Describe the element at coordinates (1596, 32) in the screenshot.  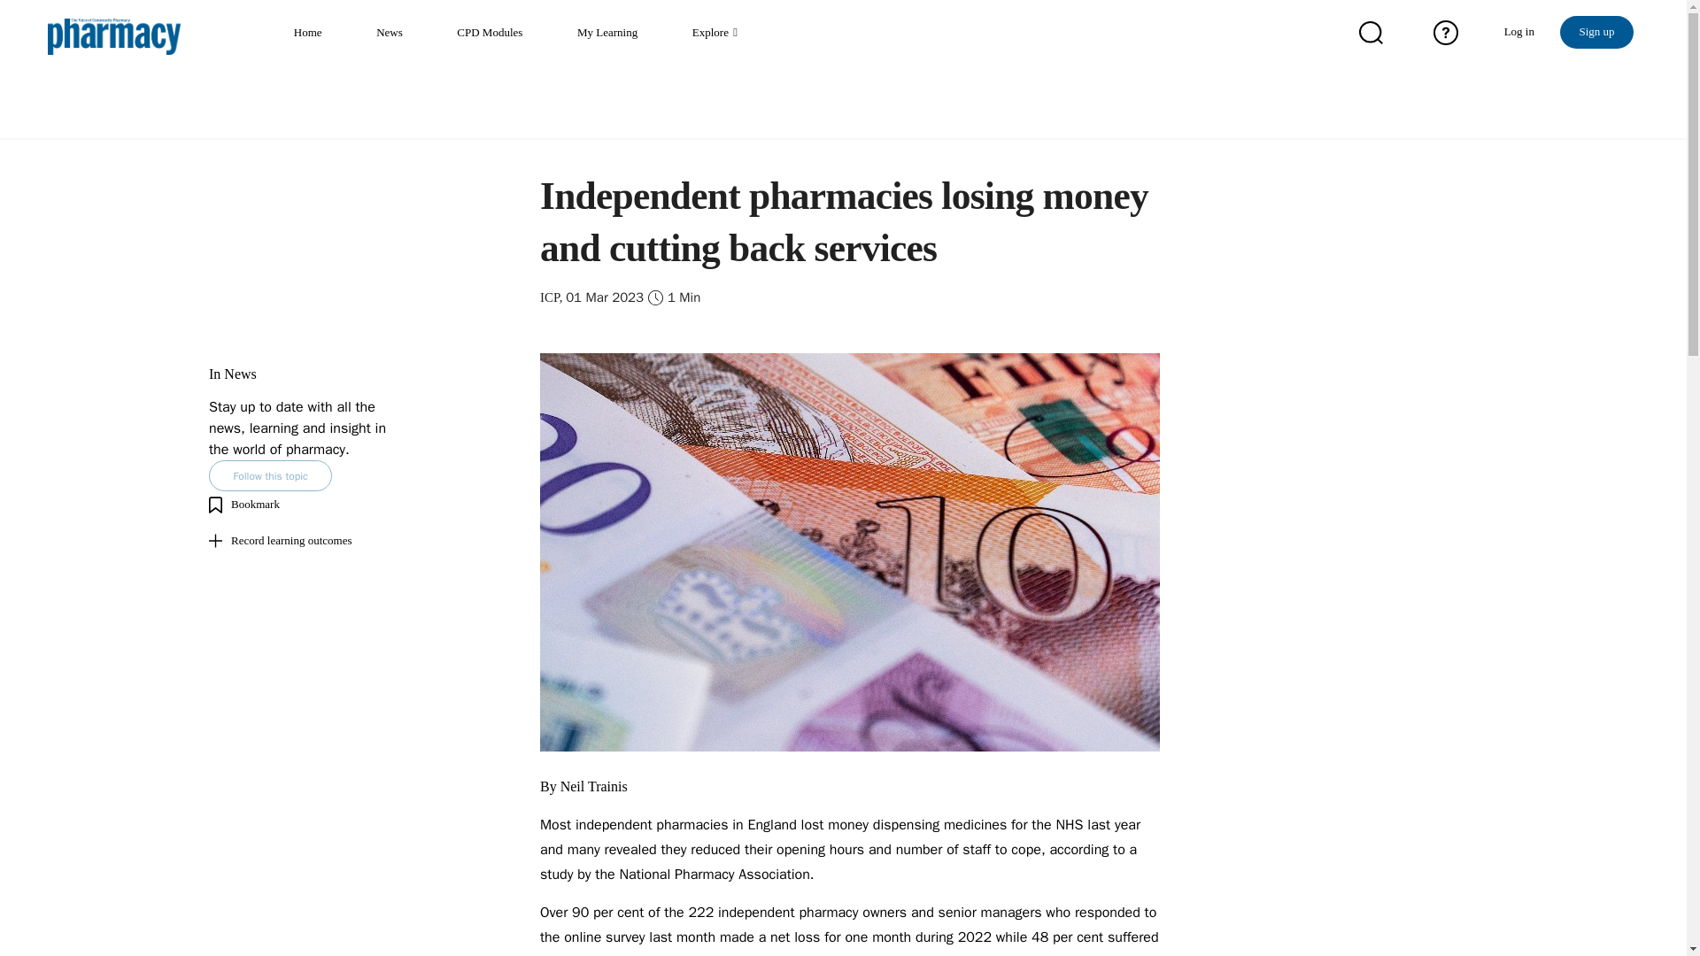
I see `Sign up` at that location.